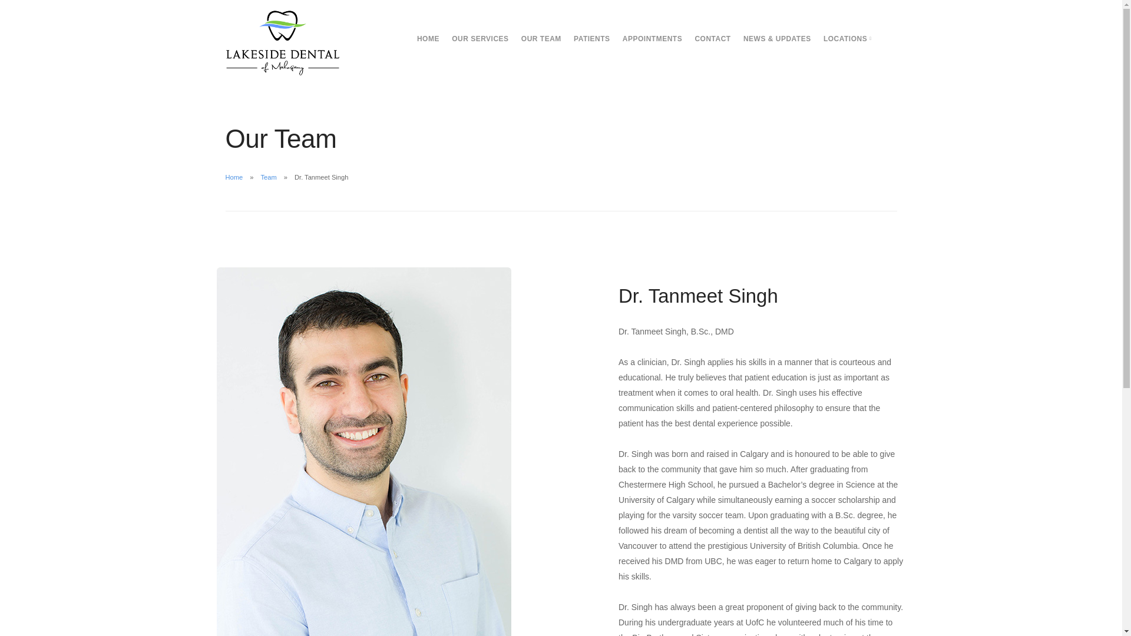 The height and width of the screenshot is (636, 1131). What do you see at coordinates (652, 39) in the screenshot?
I see `APPOINTMENTS` at bounding box center [652, 39].